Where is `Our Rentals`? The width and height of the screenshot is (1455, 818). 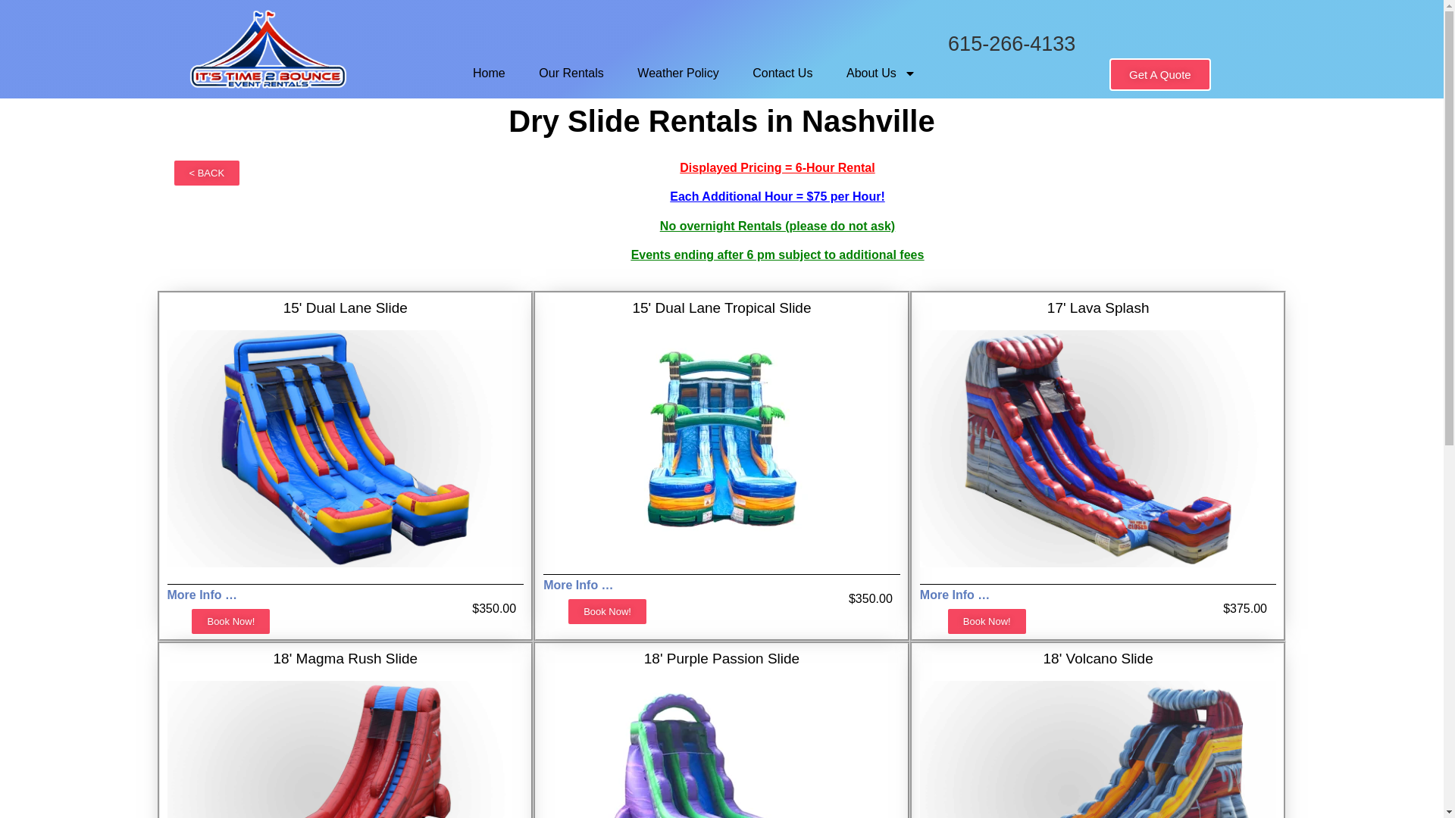
Our Rentals is located at coordinates (571, 73).